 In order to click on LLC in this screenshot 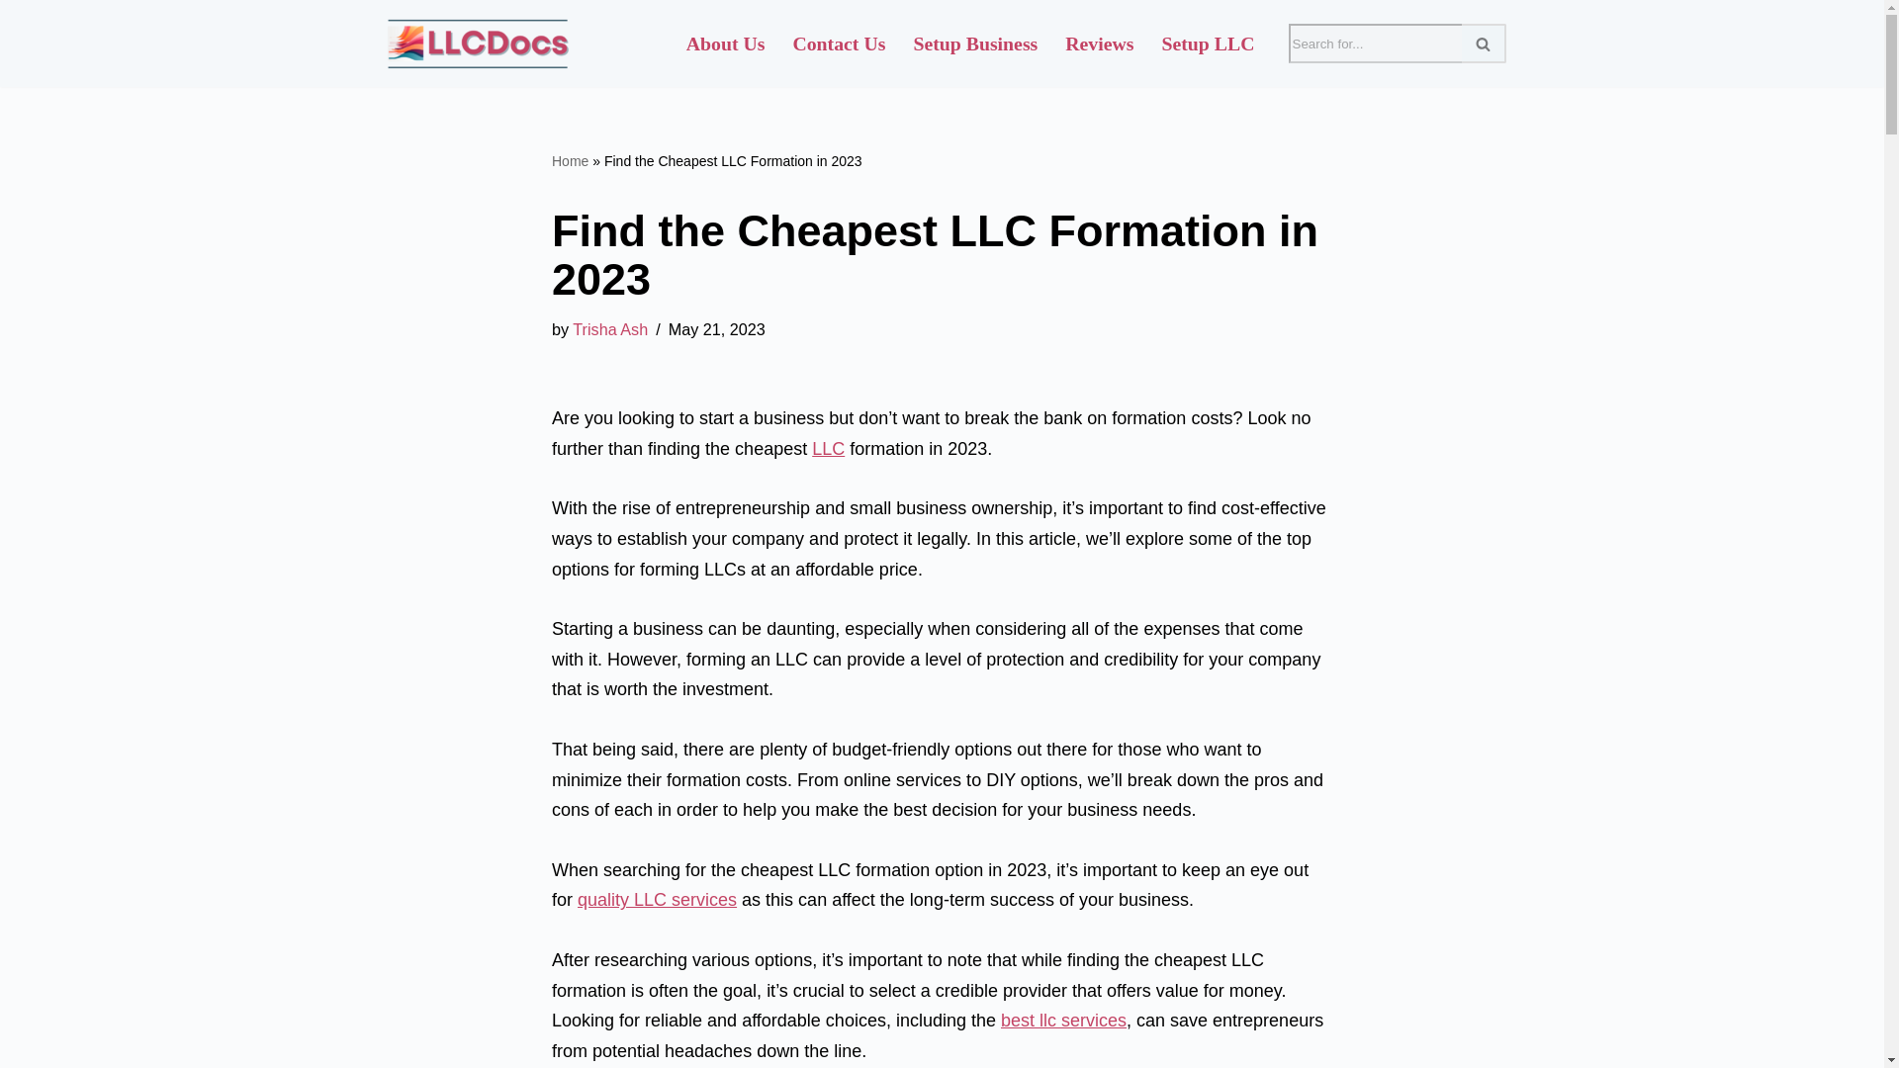, I will do `click(829, 449)`.